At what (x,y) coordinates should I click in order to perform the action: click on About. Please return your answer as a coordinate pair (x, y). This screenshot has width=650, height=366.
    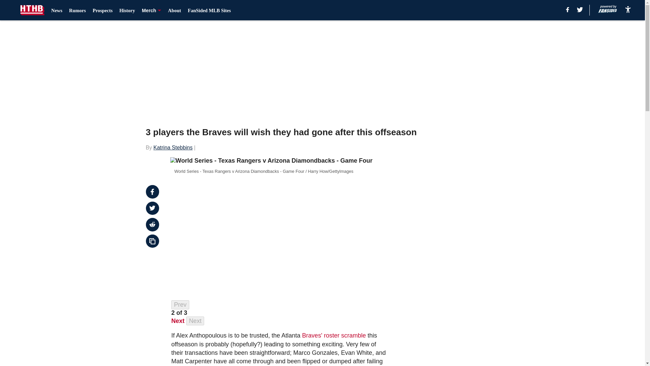
    Looking at the image, I should click on (174, 10).